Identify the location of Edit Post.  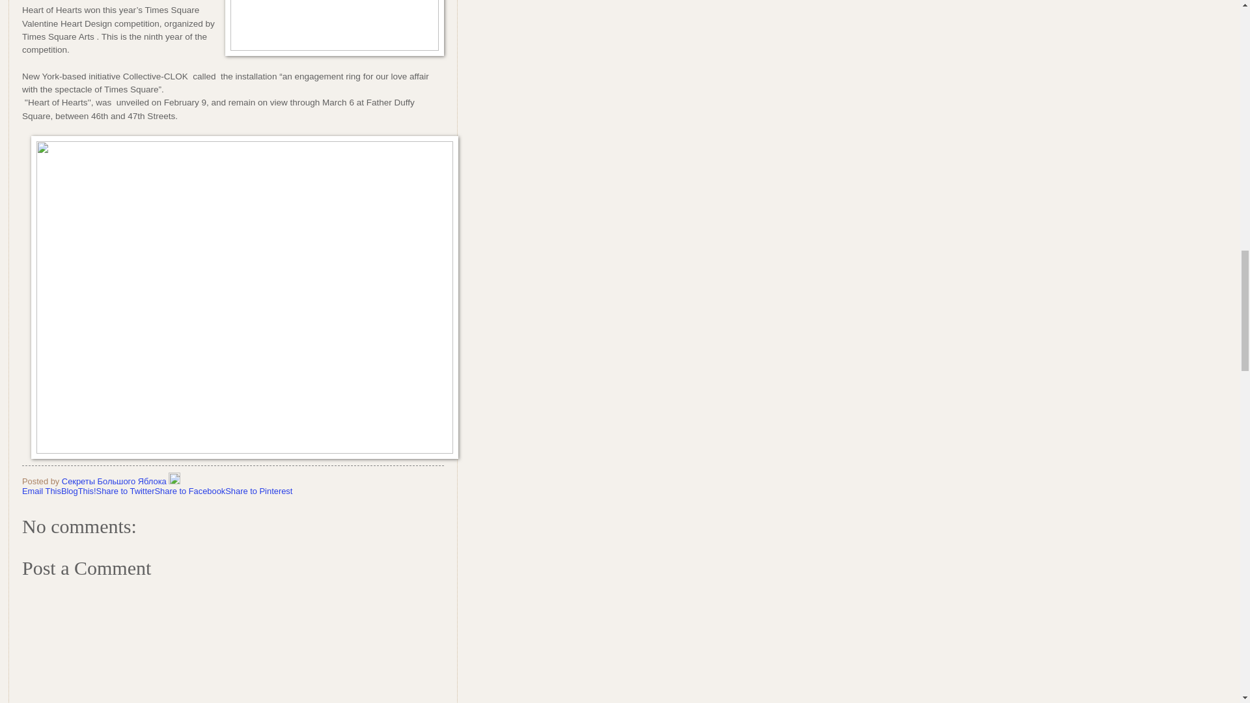
(174, 482).